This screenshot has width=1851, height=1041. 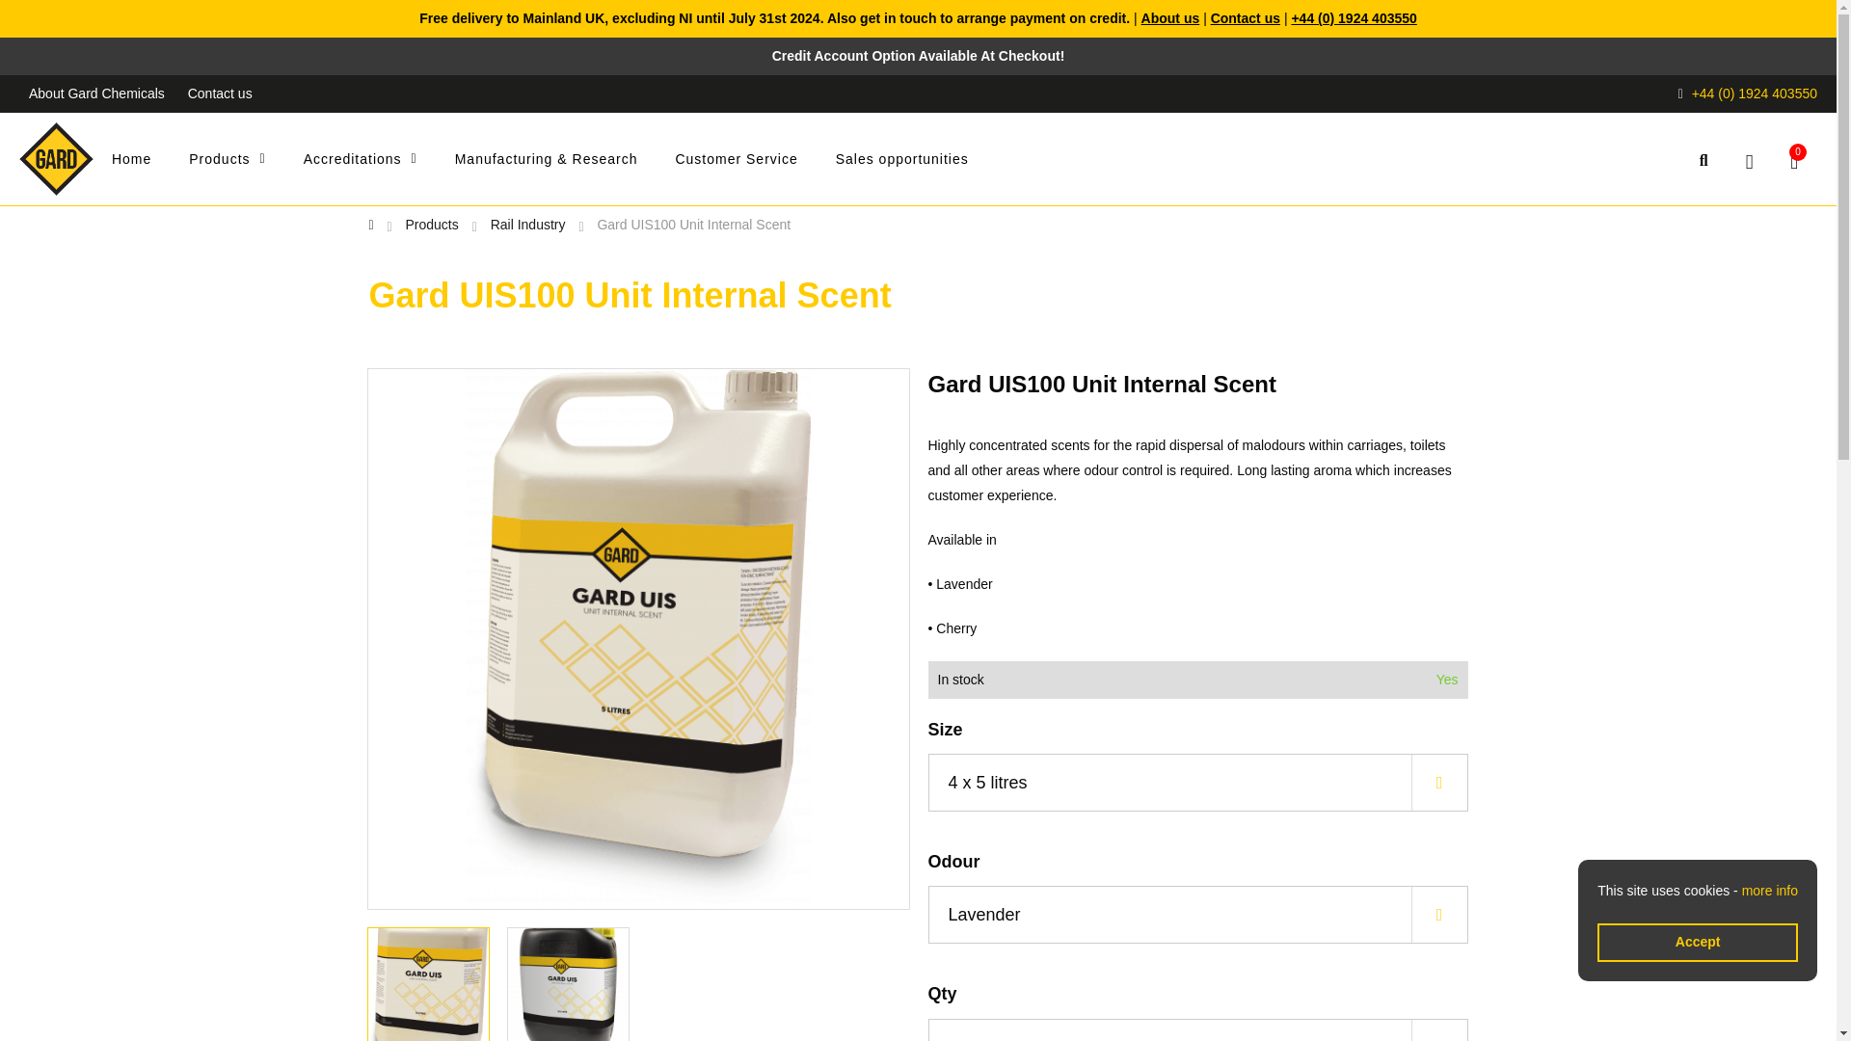 I want to click on About us, so click(x=1170, y=17).